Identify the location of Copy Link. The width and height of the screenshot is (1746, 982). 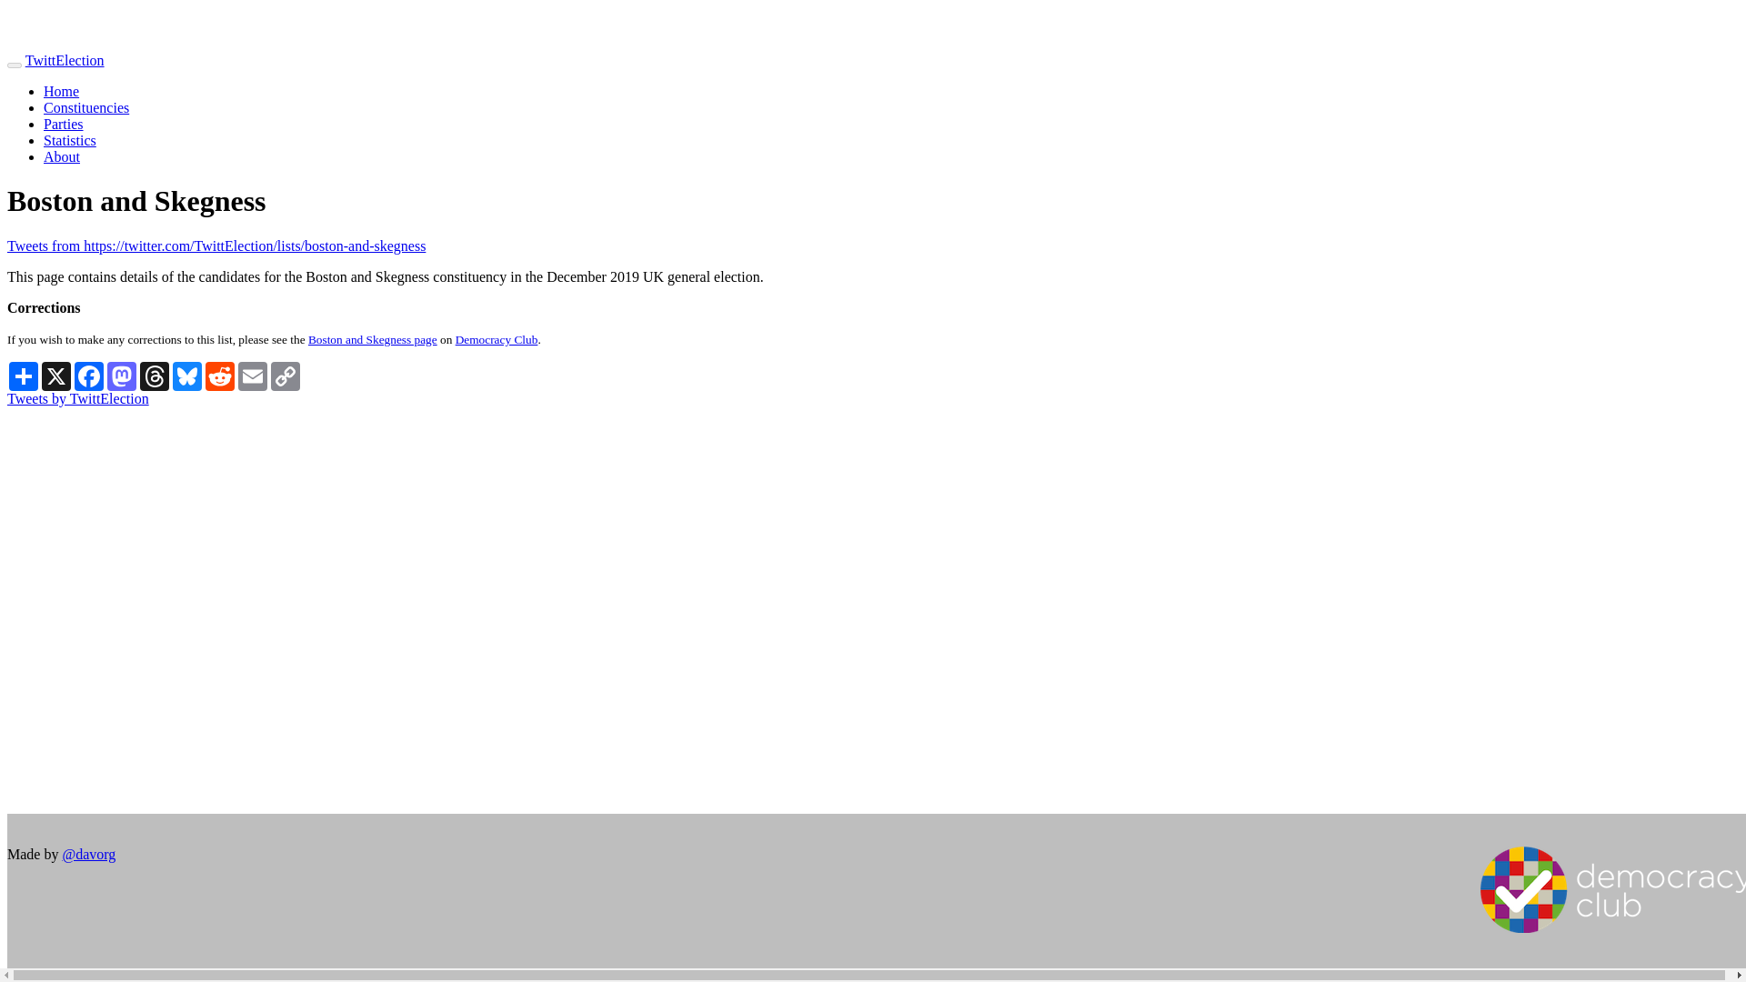
(286, 376).